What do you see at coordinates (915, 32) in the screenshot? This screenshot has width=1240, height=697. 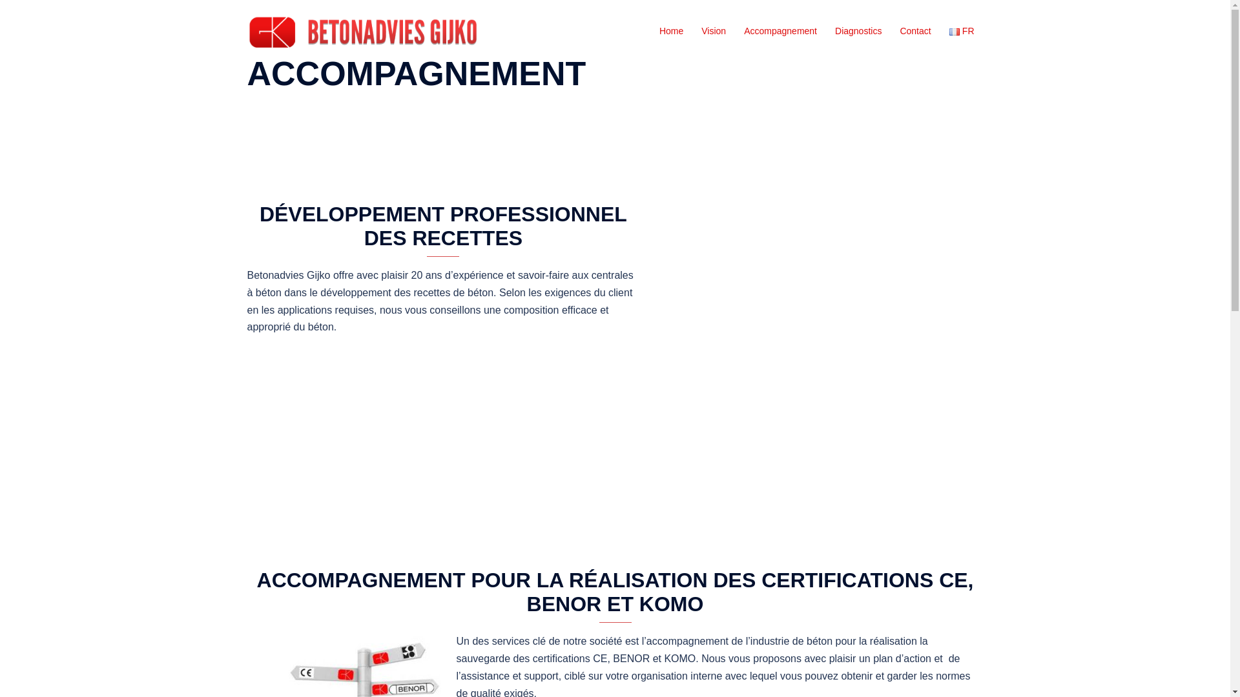 I see `Contact` at bounding box center [915, 32].